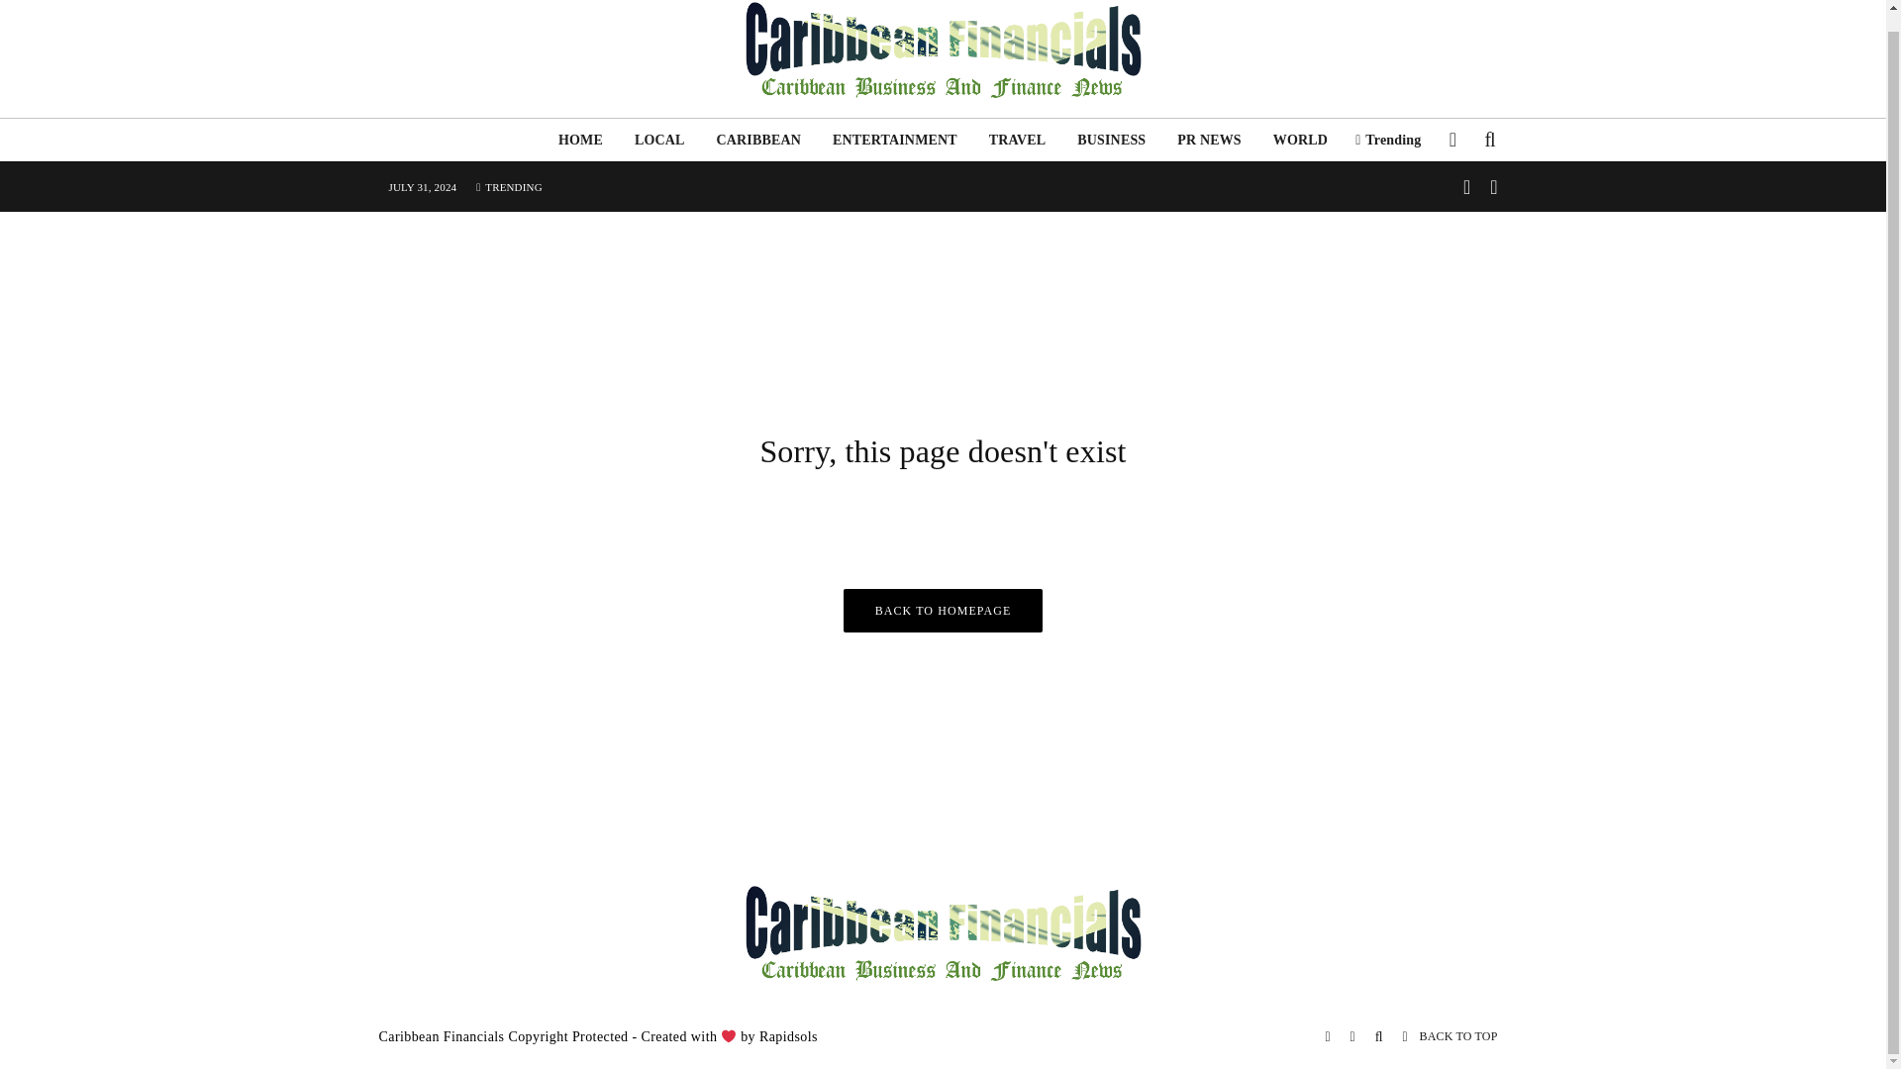 The width and height of the screenshot is (1901, 1069). What do you see at coordinates (659, 140) in the screenshot?
I see `LOCAL` at bounding box center [659, 140].